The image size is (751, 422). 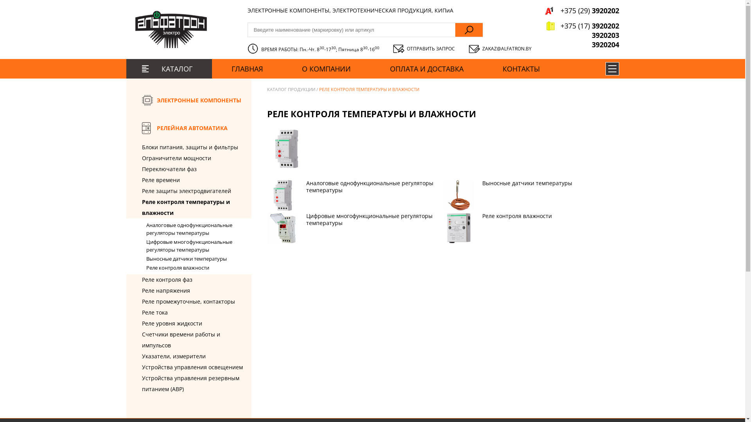 What do you see at coordinates (582, 26) in the screenshot?
I see `+375 (17) 3920202` at bounding box center [582, 26].